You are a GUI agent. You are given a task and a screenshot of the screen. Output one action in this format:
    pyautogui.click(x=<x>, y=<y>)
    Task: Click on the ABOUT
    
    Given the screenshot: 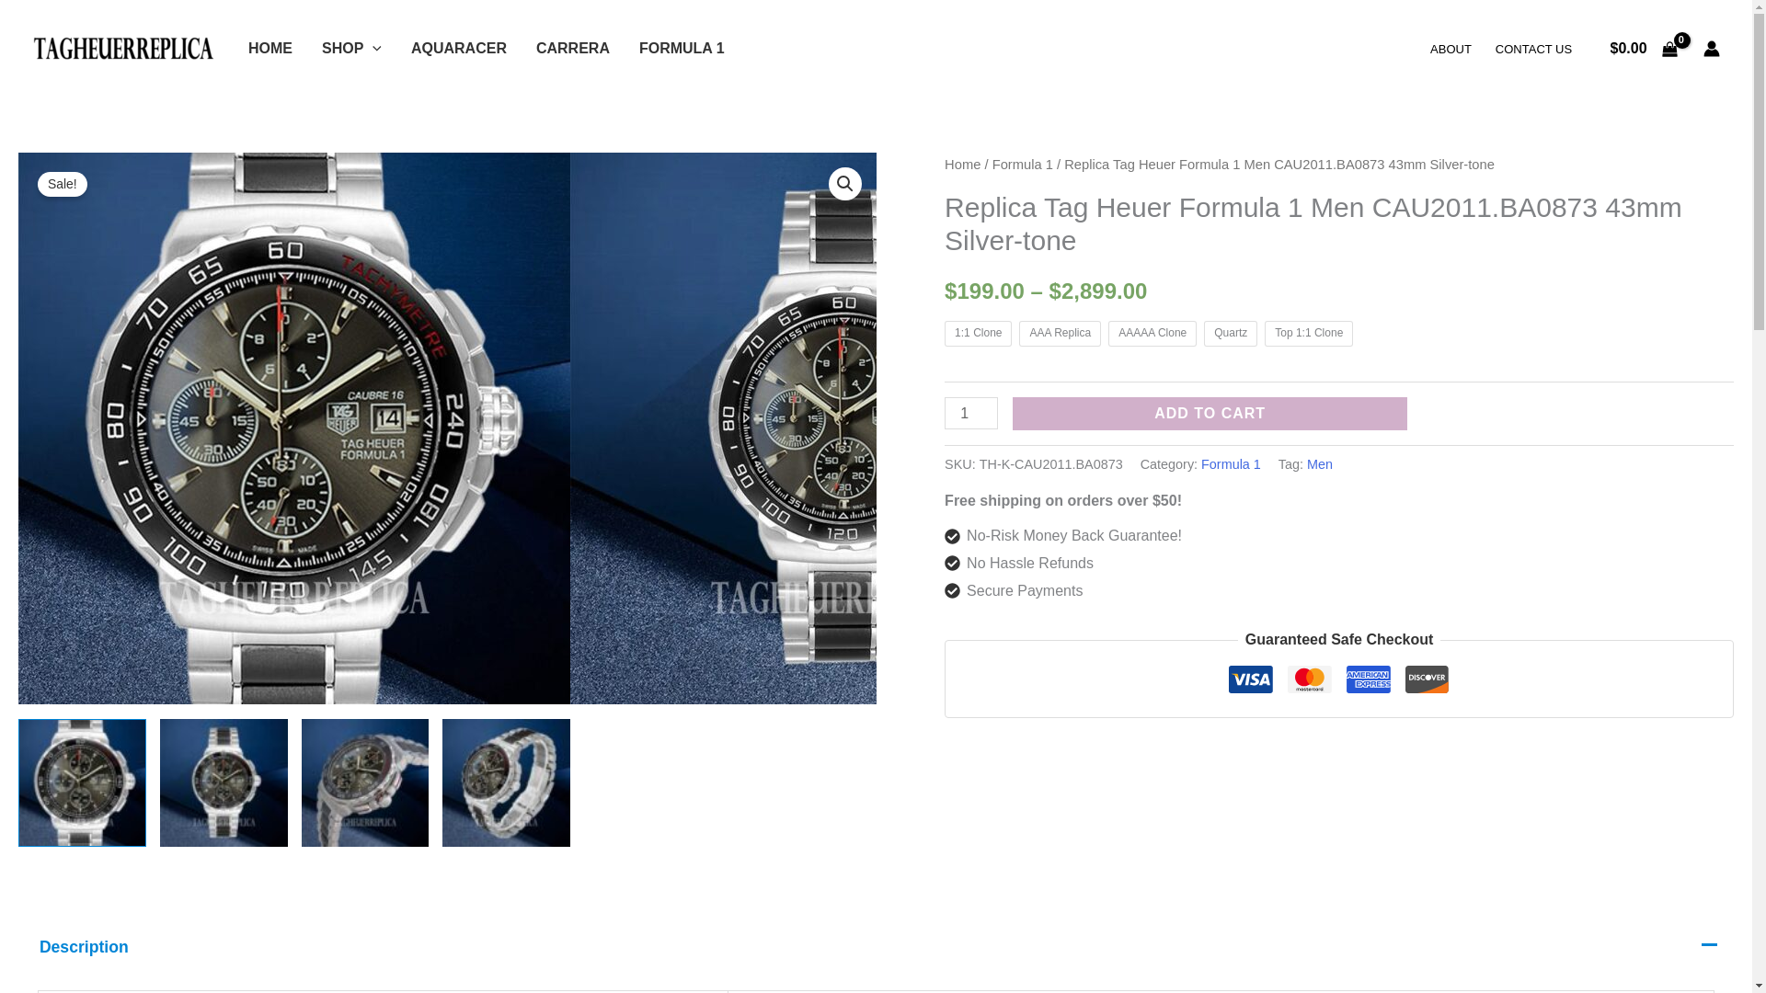 What is the action you would take?
    pyautogui.click(x=1450, y=48)
    